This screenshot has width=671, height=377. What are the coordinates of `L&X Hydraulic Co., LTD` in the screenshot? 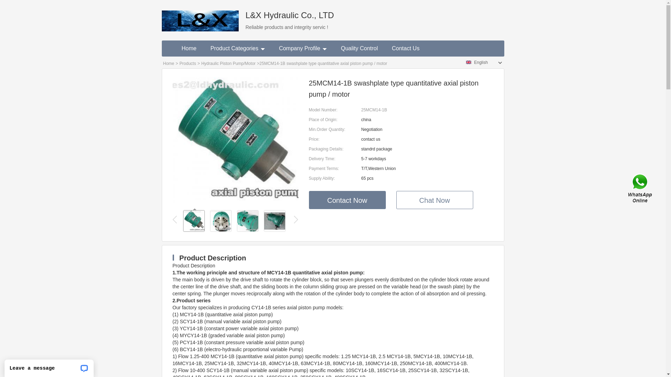 It's located at (200, 16).